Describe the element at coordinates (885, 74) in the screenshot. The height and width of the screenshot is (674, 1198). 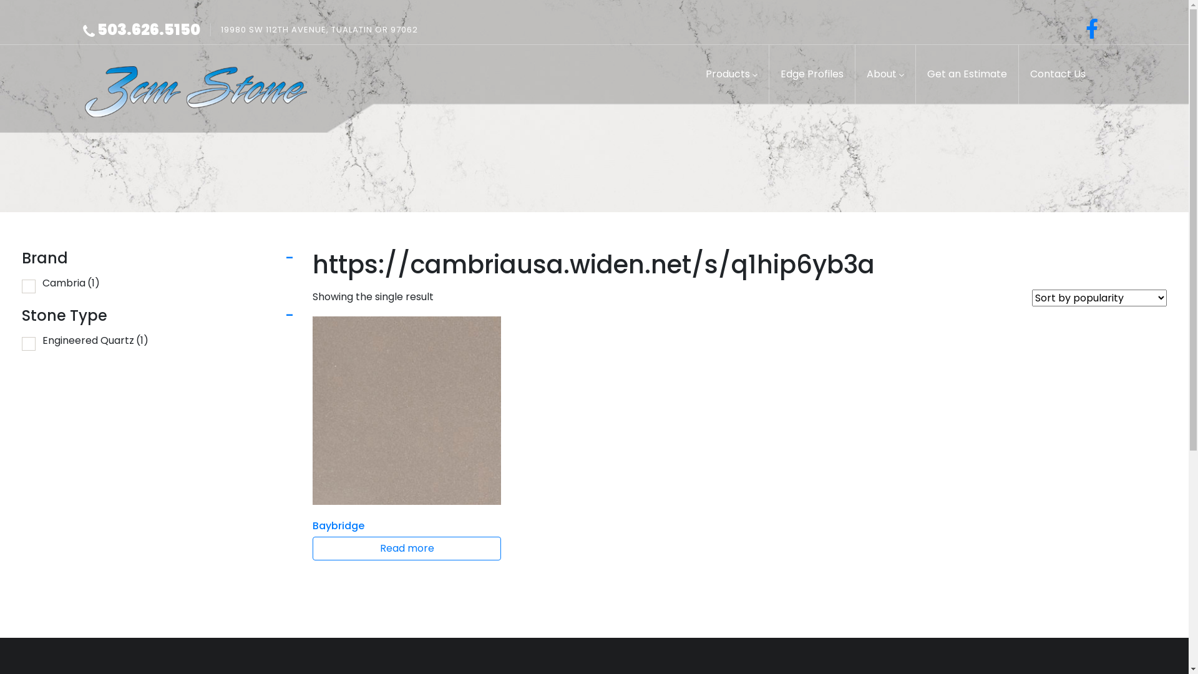
I see `About` at that location.